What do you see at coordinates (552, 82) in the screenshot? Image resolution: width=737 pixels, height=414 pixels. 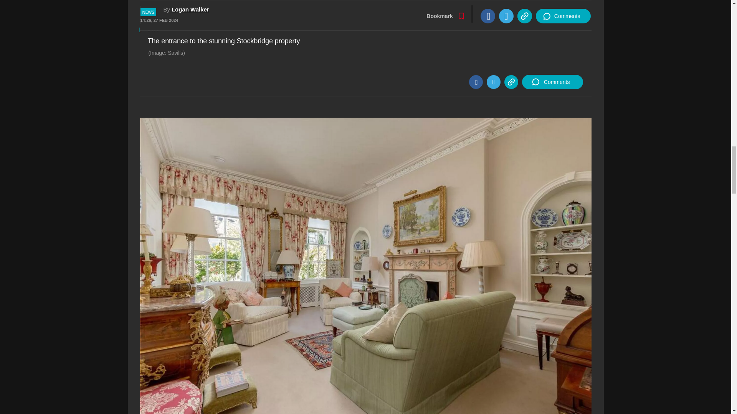 I see `Comments` at bounding box center [552, 82].